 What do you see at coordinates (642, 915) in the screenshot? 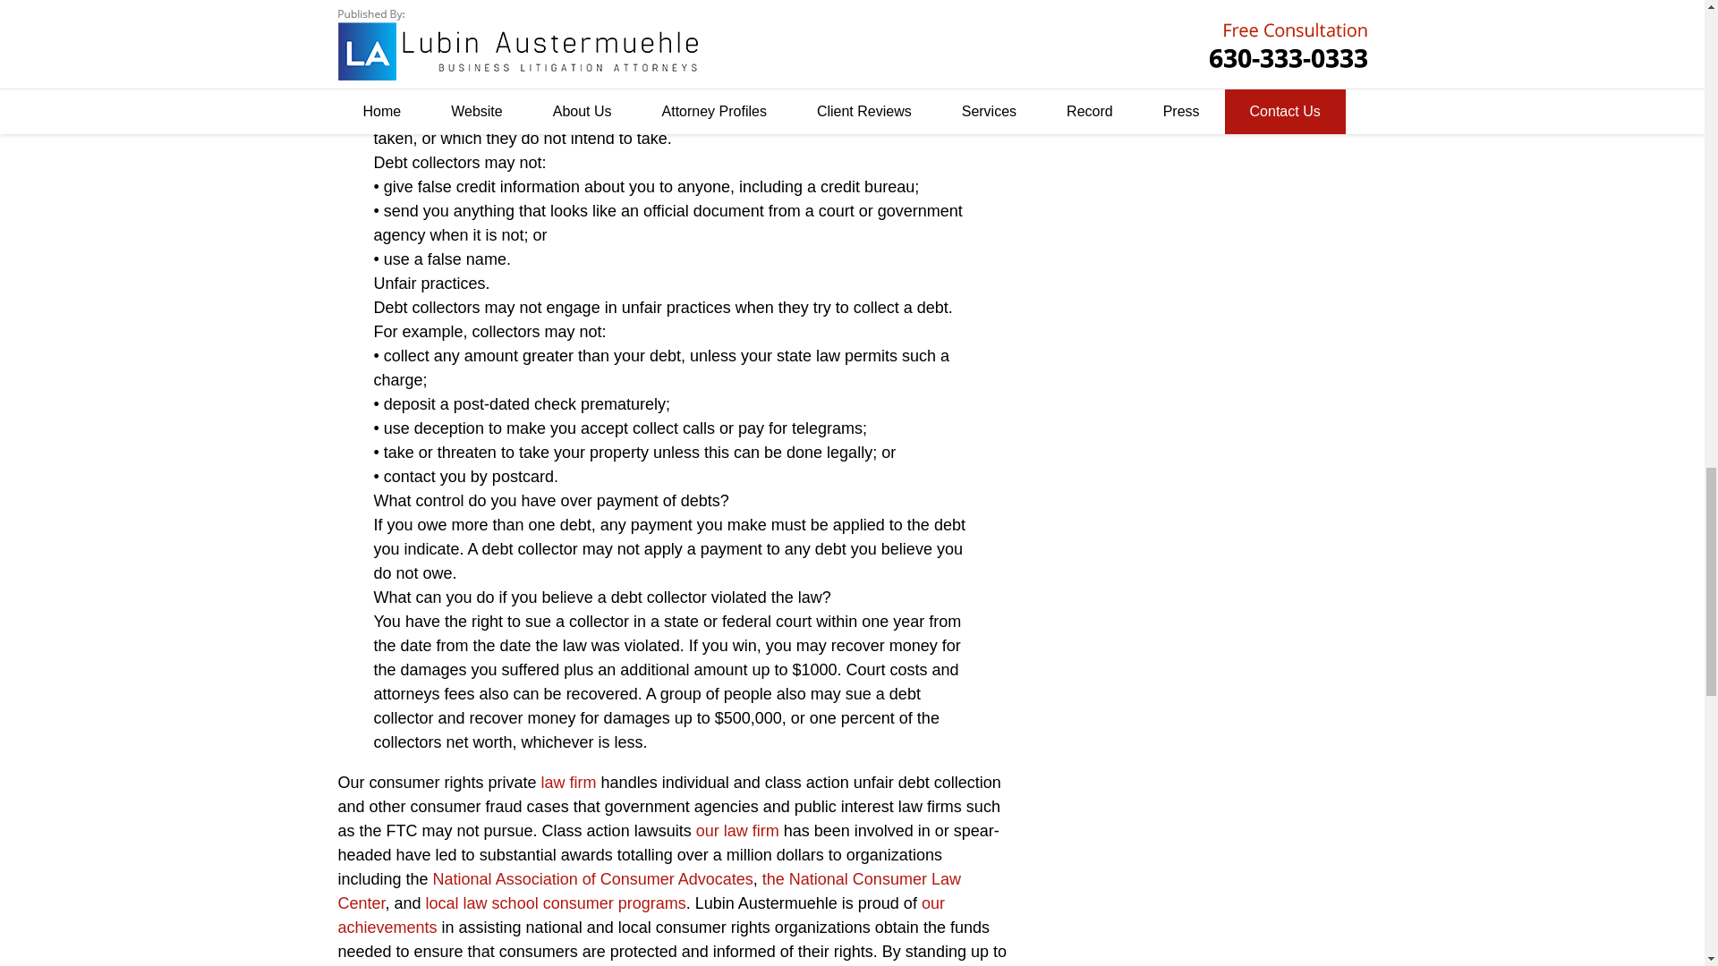
I see `our achievements` at bounding box center [642, 915].